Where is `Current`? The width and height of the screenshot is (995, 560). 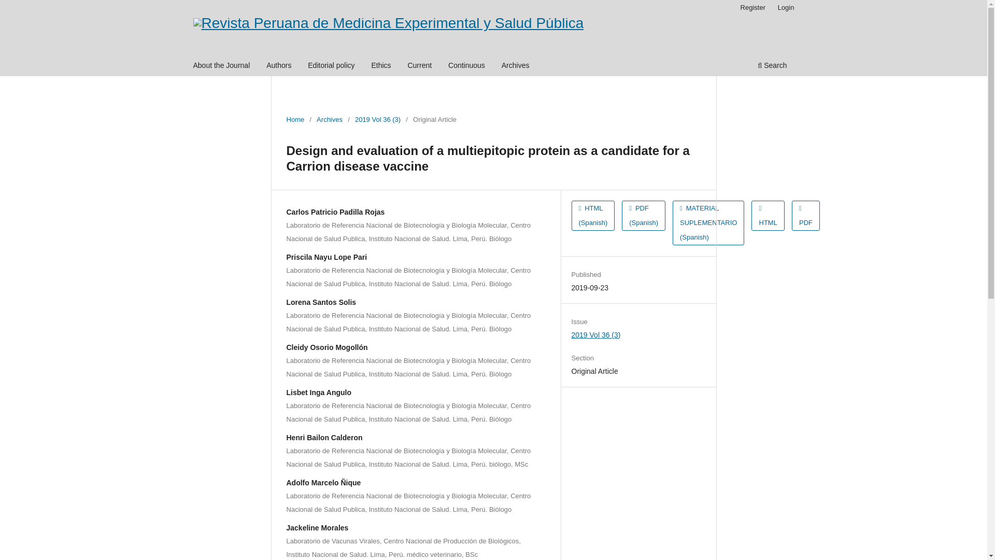
Current is located at coordinates (420, 66).